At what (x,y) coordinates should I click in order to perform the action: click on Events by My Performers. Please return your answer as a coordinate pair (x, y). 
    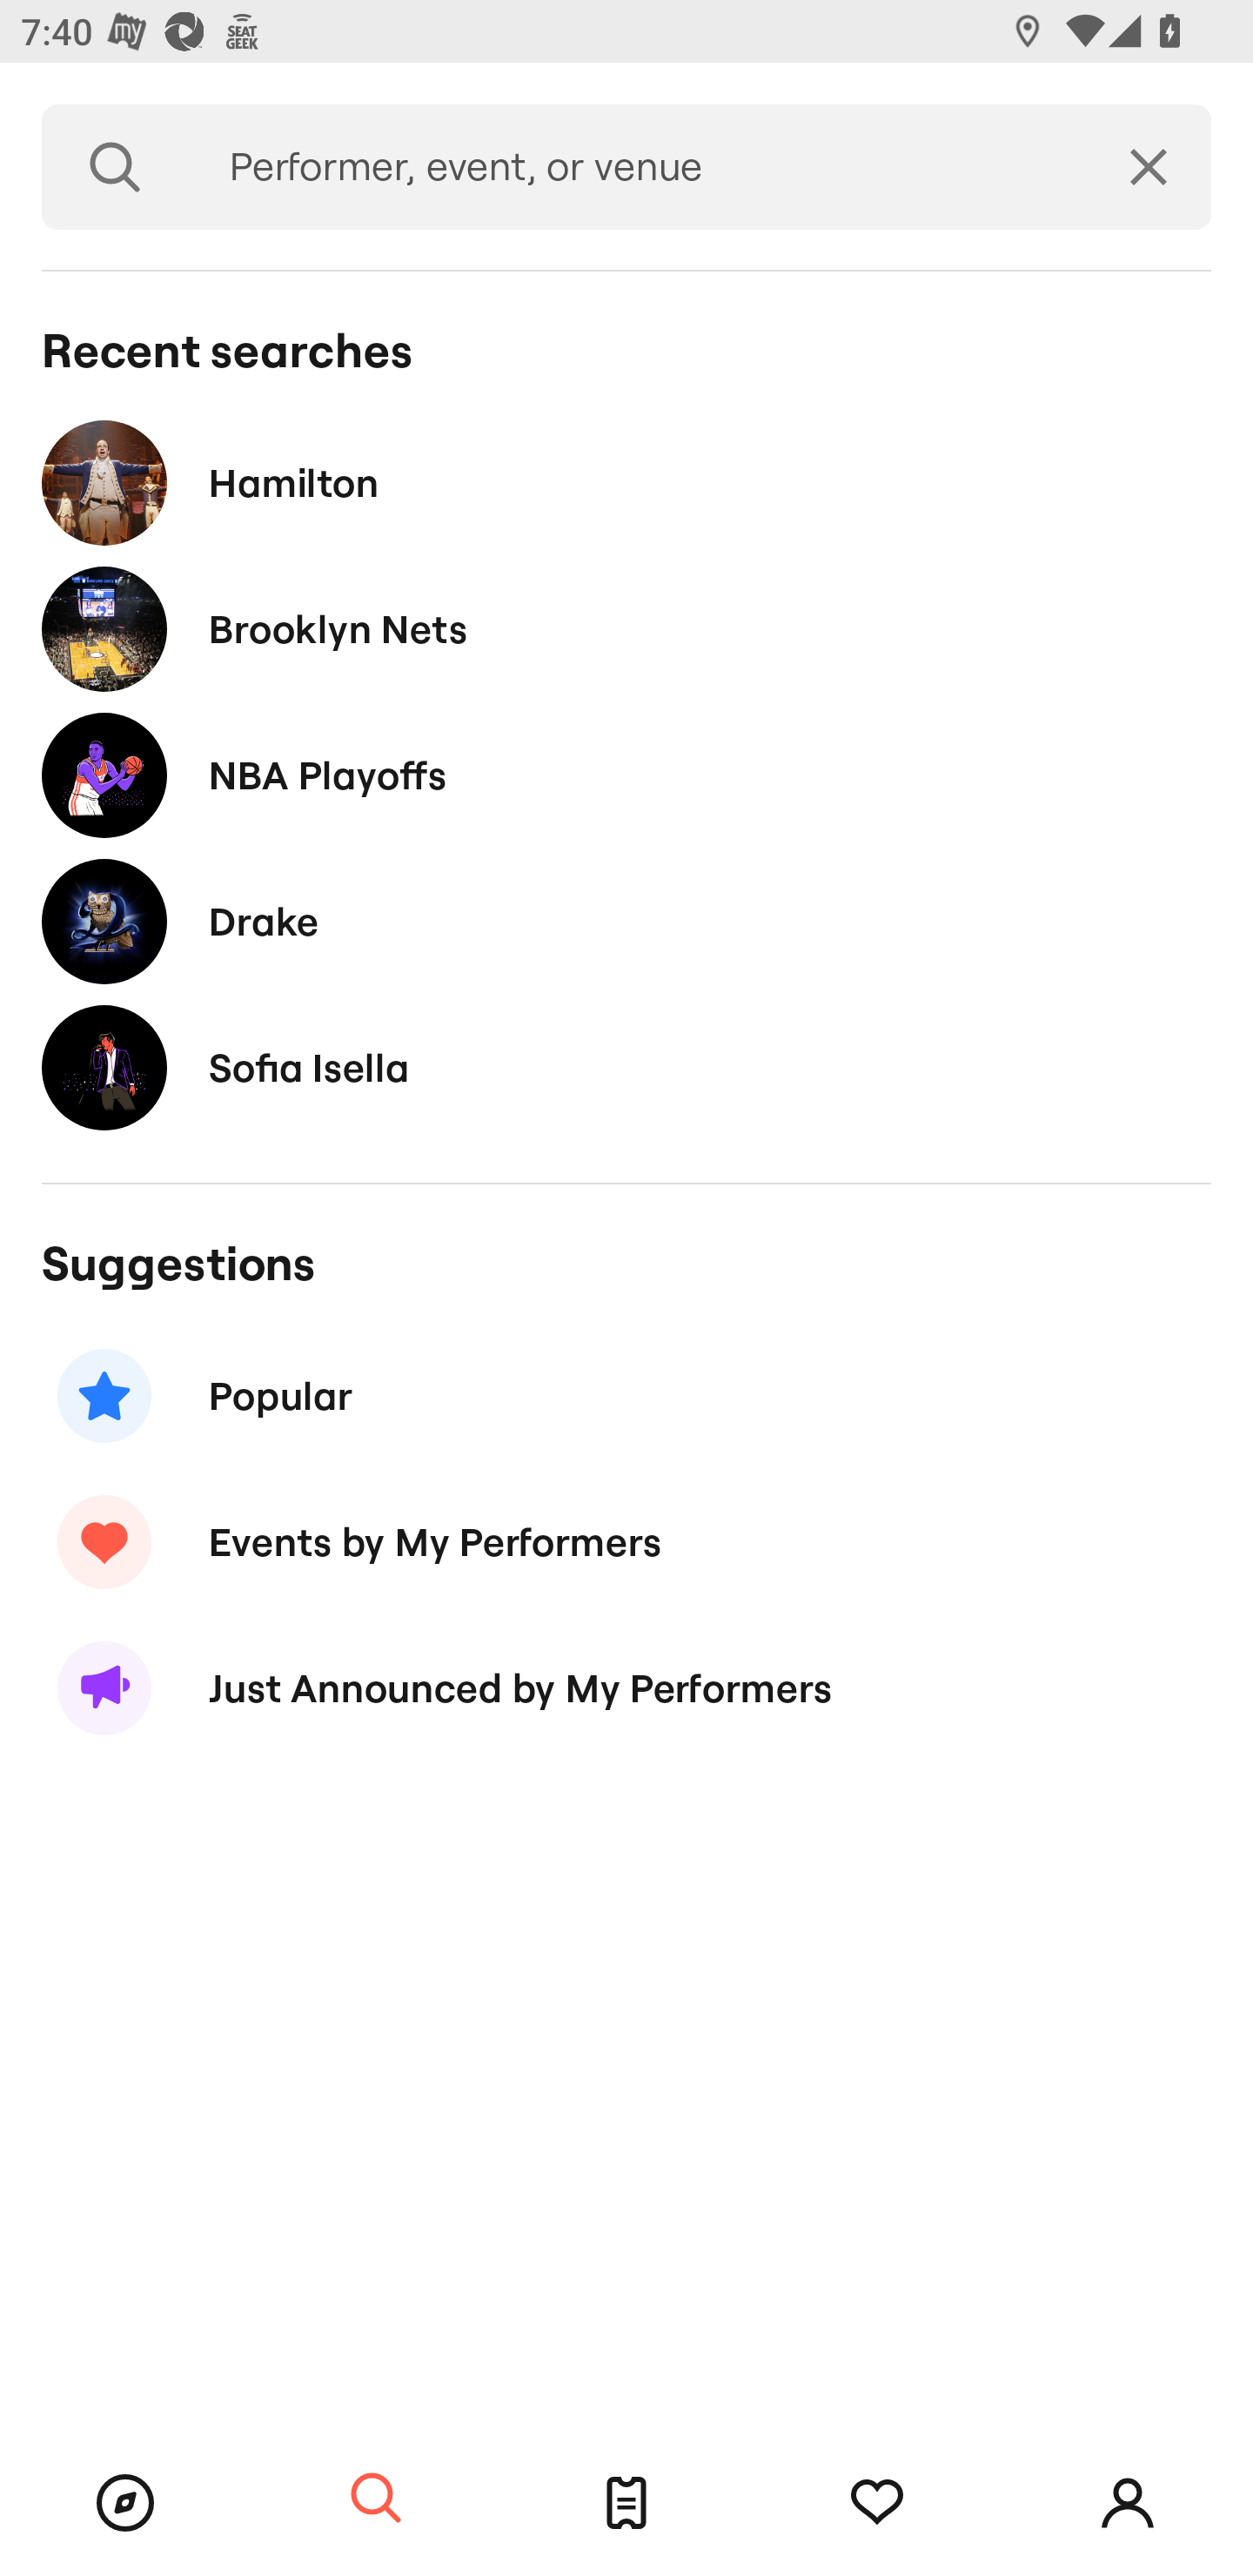
    Looking at the image, I should click on (626, 1541).